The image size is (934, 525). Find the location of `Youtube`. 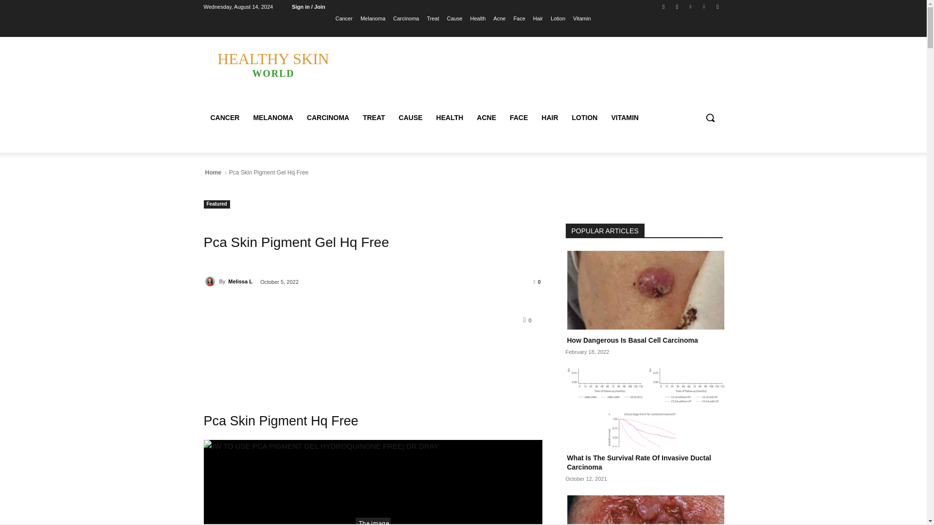

Youtube is located at coordinates (717, 6).